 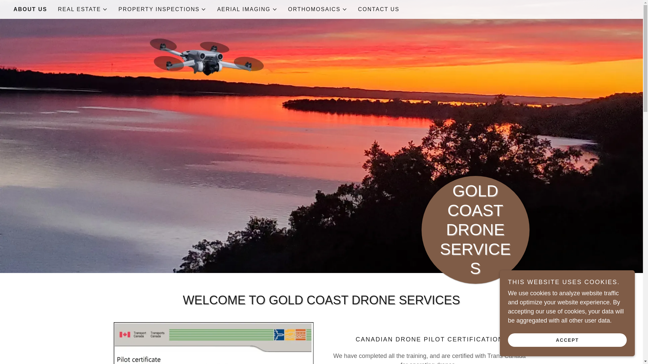 What do you see at coordinates (247, 9) in the screenshot?
I see `AERIAL IMAGING` at bounding box center [247, 9].